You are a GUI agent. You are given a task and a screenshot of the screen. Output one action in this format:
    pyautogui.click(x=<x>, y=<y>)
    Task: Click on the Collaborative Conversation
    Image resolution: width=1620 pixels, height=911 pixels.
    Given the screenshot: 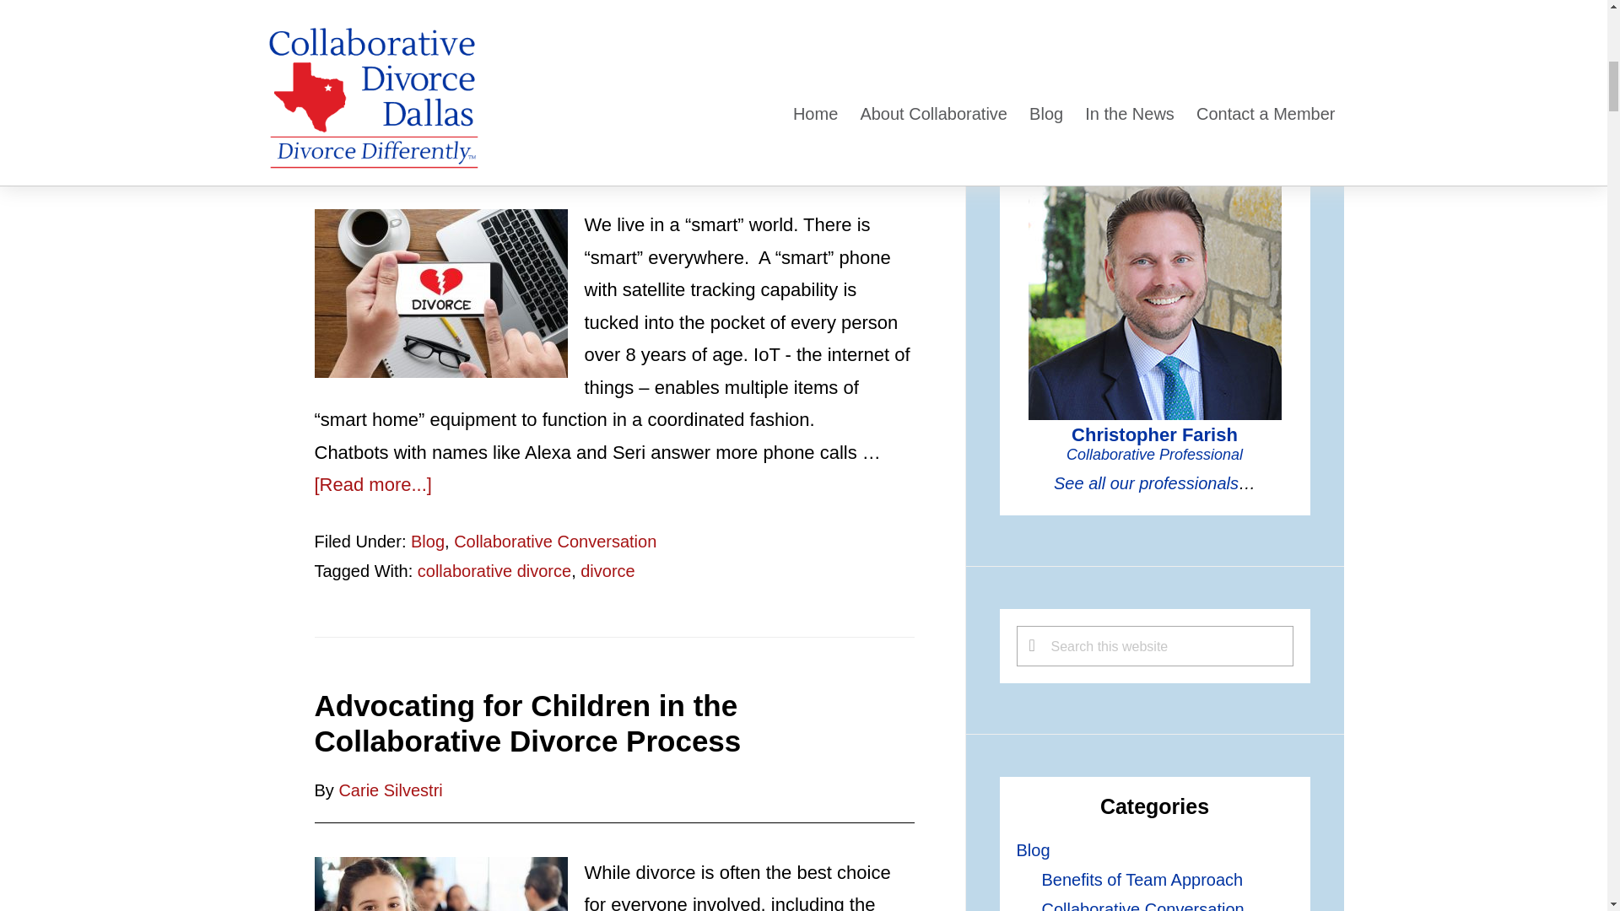 What is the action you would take?
    pyautogui.click(x=554, y=540)
    